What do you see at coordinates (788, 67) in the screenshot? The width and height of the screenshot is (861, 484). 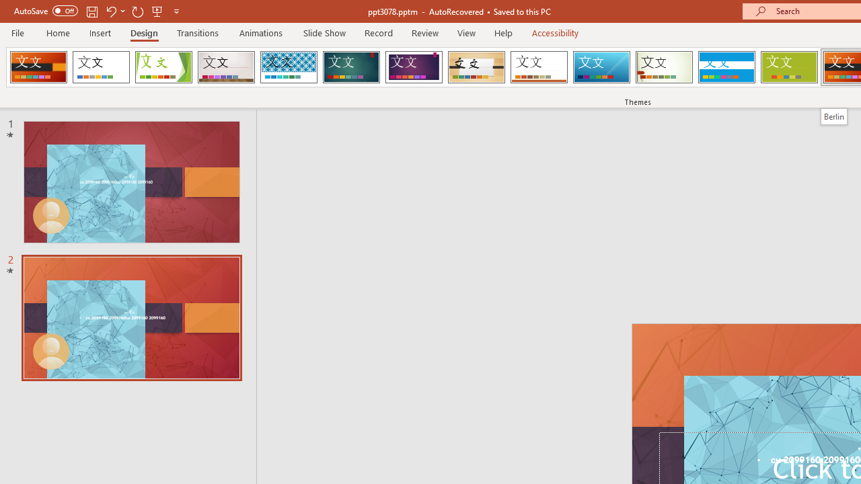 I see `Basis` at bounding box center [788, 67].